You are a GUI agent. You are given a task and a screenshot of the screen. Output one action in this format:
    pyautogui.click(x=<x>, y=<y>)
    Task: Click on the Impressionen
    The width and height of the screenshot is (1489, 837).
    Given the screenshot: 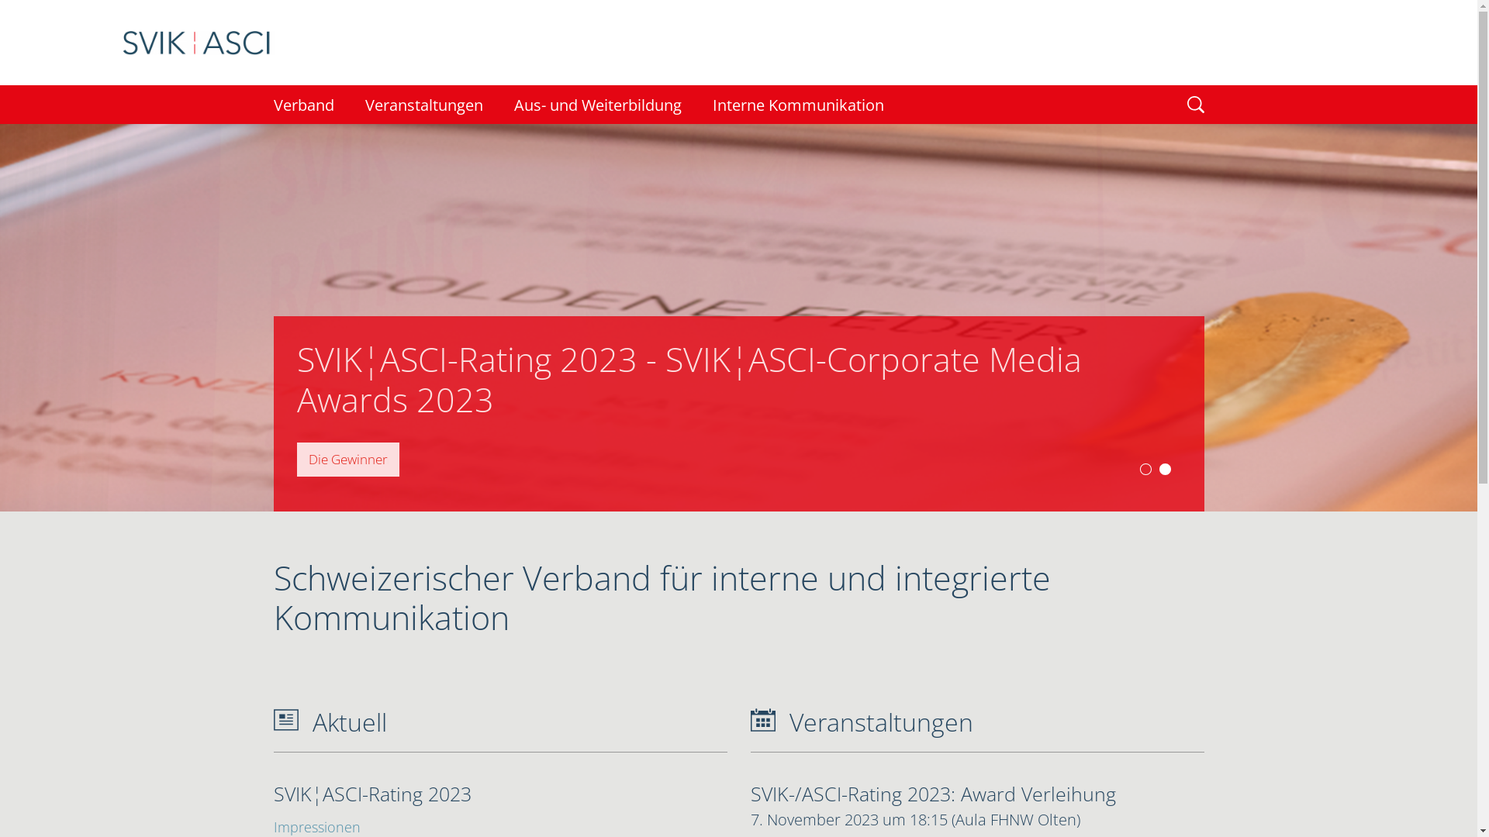 What is the action you would take?
    pyautogui.click(x=316, y=827)
    